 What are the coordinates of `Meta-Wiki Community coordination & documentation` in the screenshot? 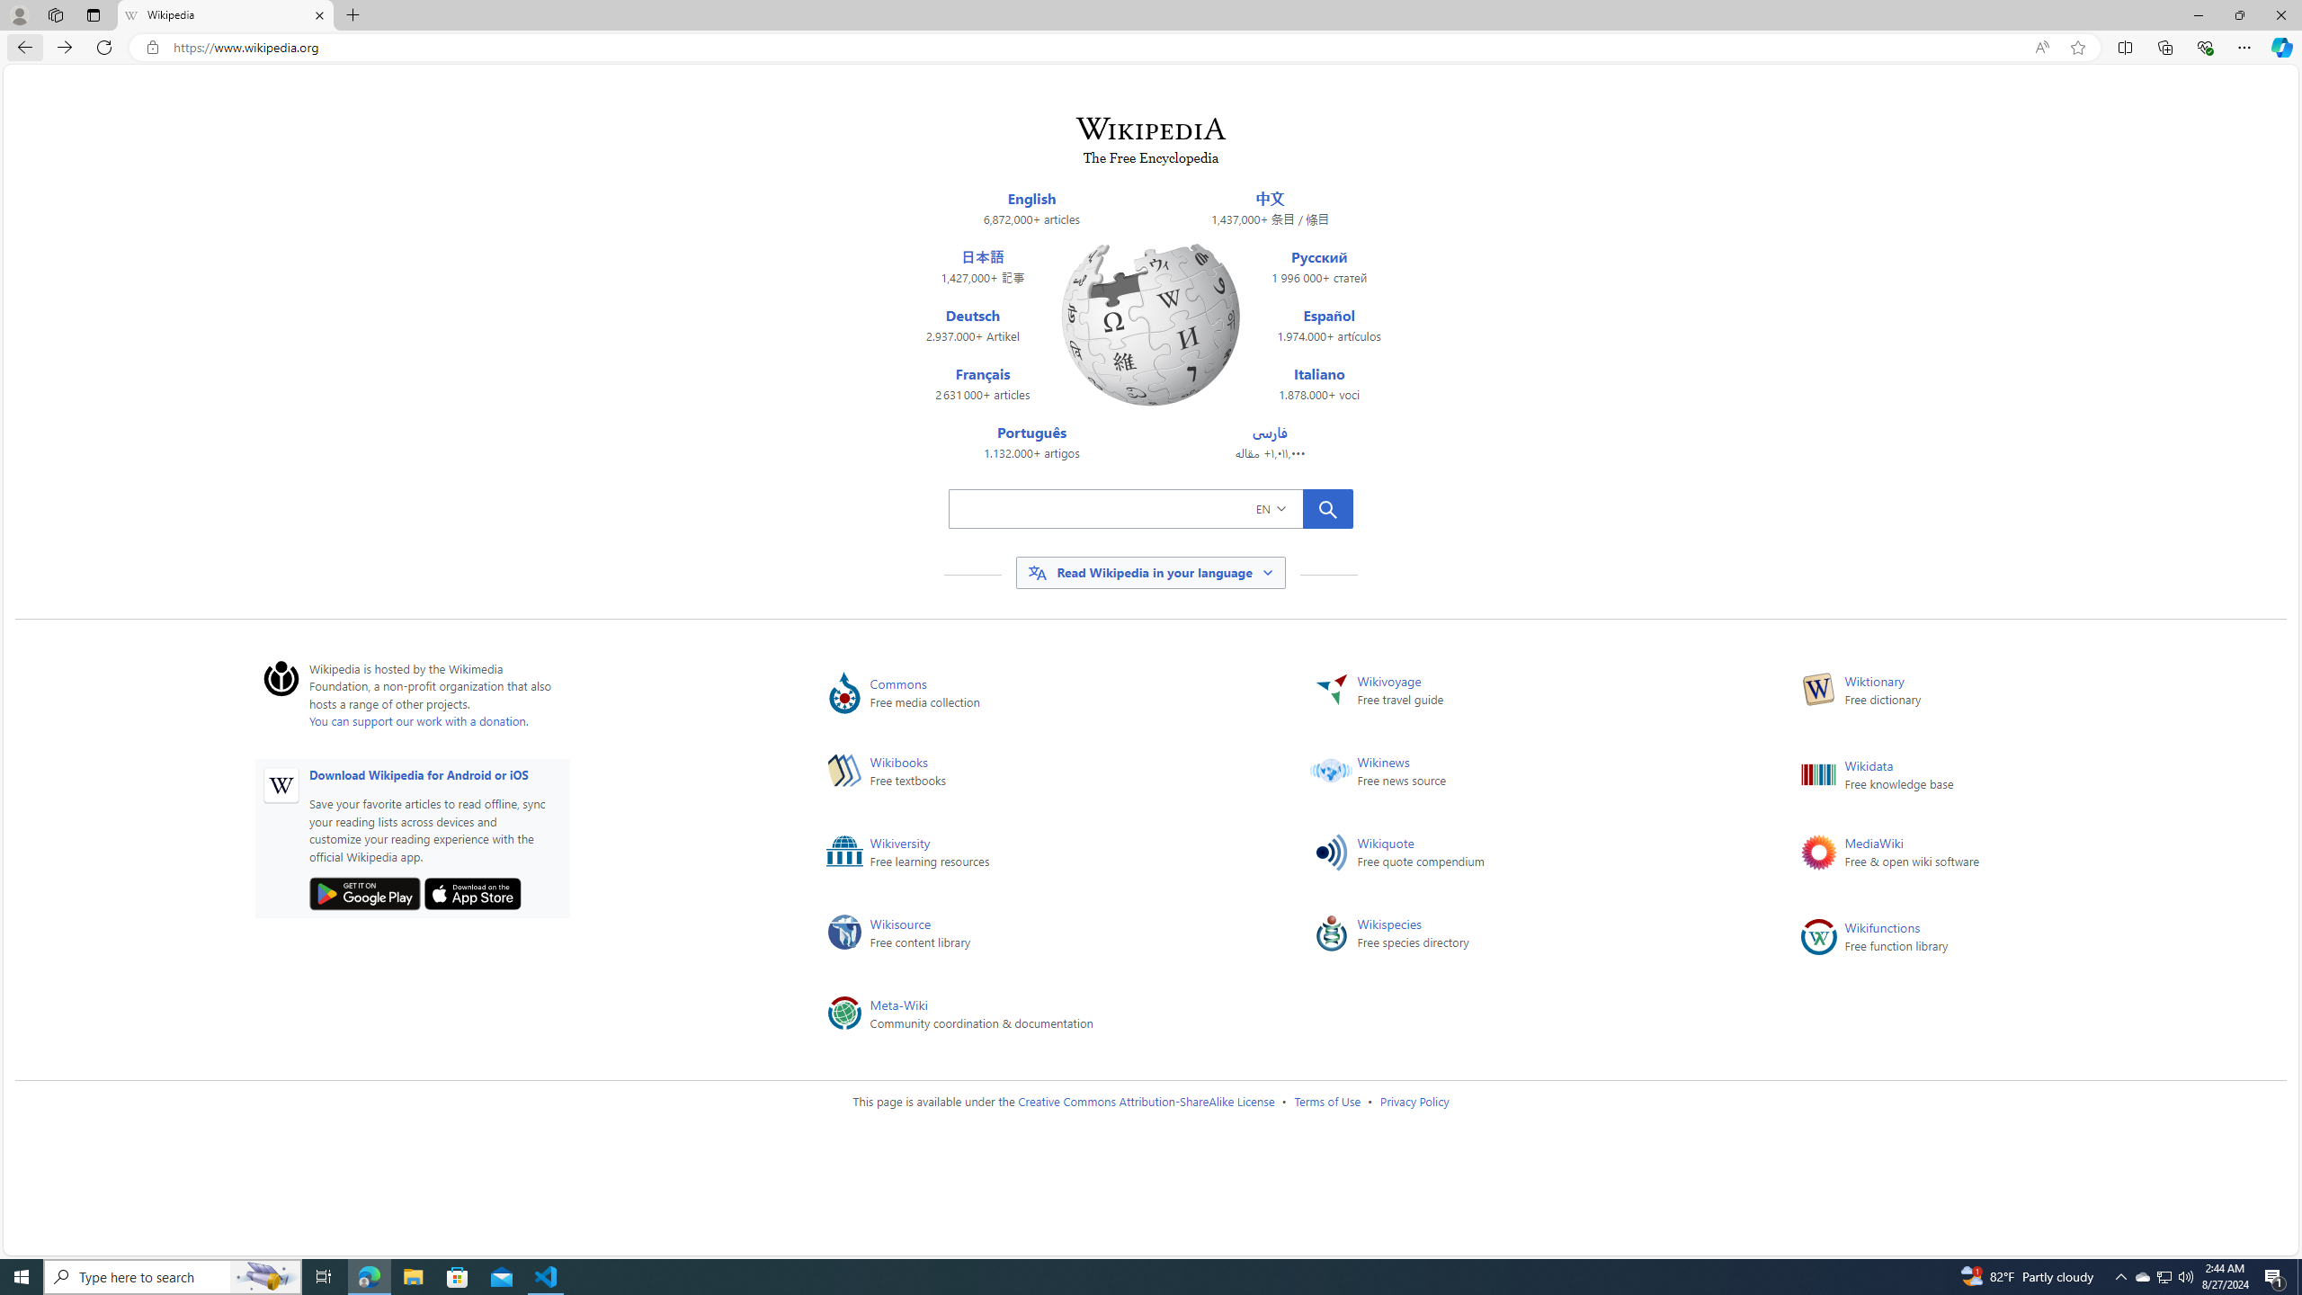 It's located at (1041, 1016).